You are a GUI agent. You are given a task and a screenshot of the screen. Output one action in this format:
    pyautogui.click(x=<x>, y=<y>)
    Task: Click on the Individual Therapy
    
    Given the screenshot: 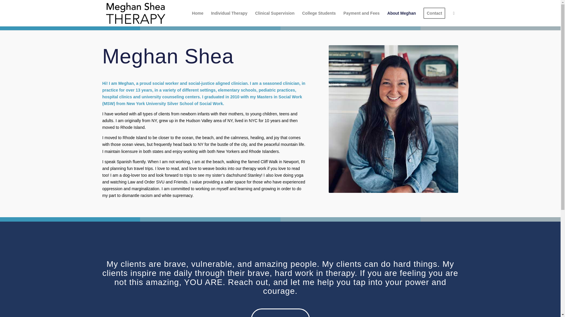 What is the action you would take?
    pyautogui.click(x=229, y=13)
    